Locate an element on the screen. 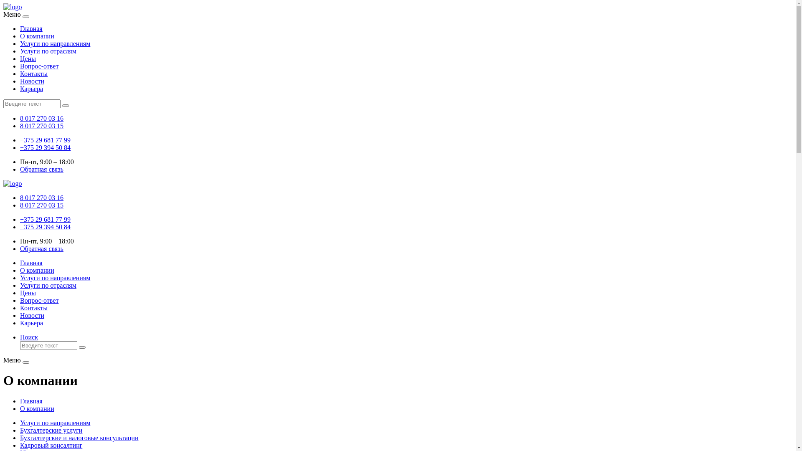 The height and width of the screenshot is (451, 802). +375 29 394 50 84 is located at coordinates (45, 227).